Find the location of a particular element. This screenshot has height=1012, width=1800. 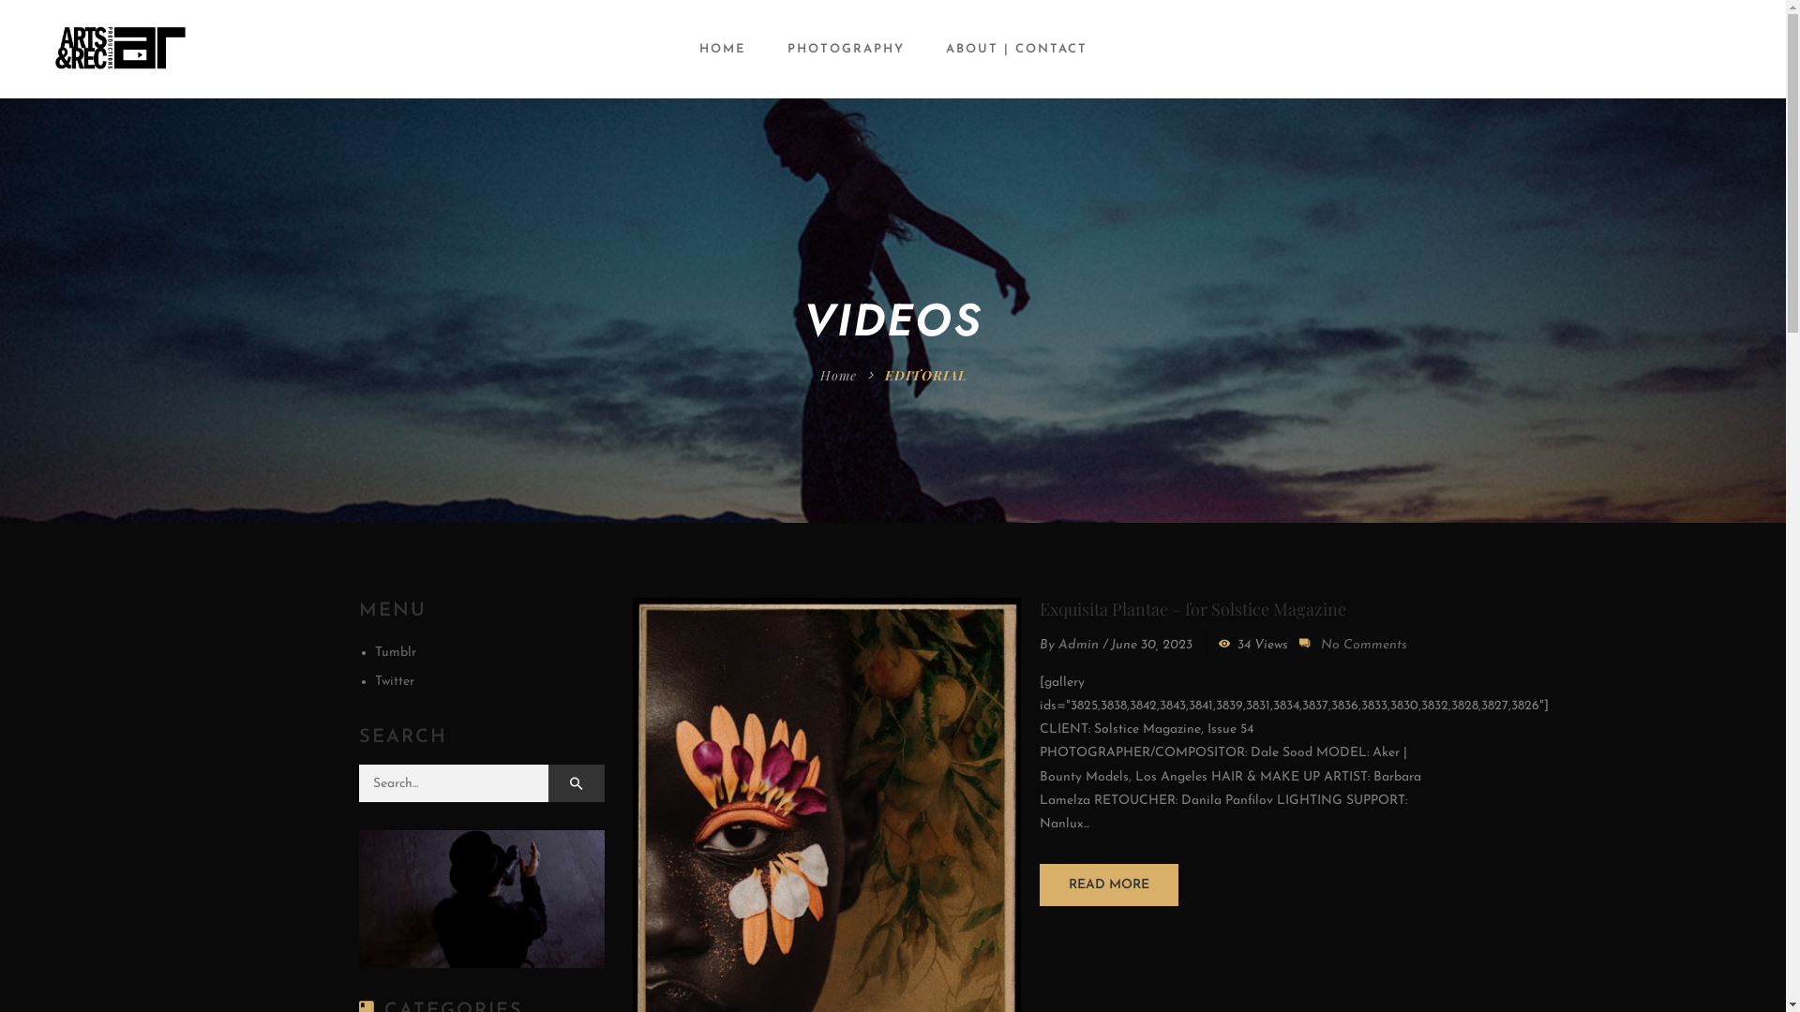

Home is located at coordinates (838, 375).